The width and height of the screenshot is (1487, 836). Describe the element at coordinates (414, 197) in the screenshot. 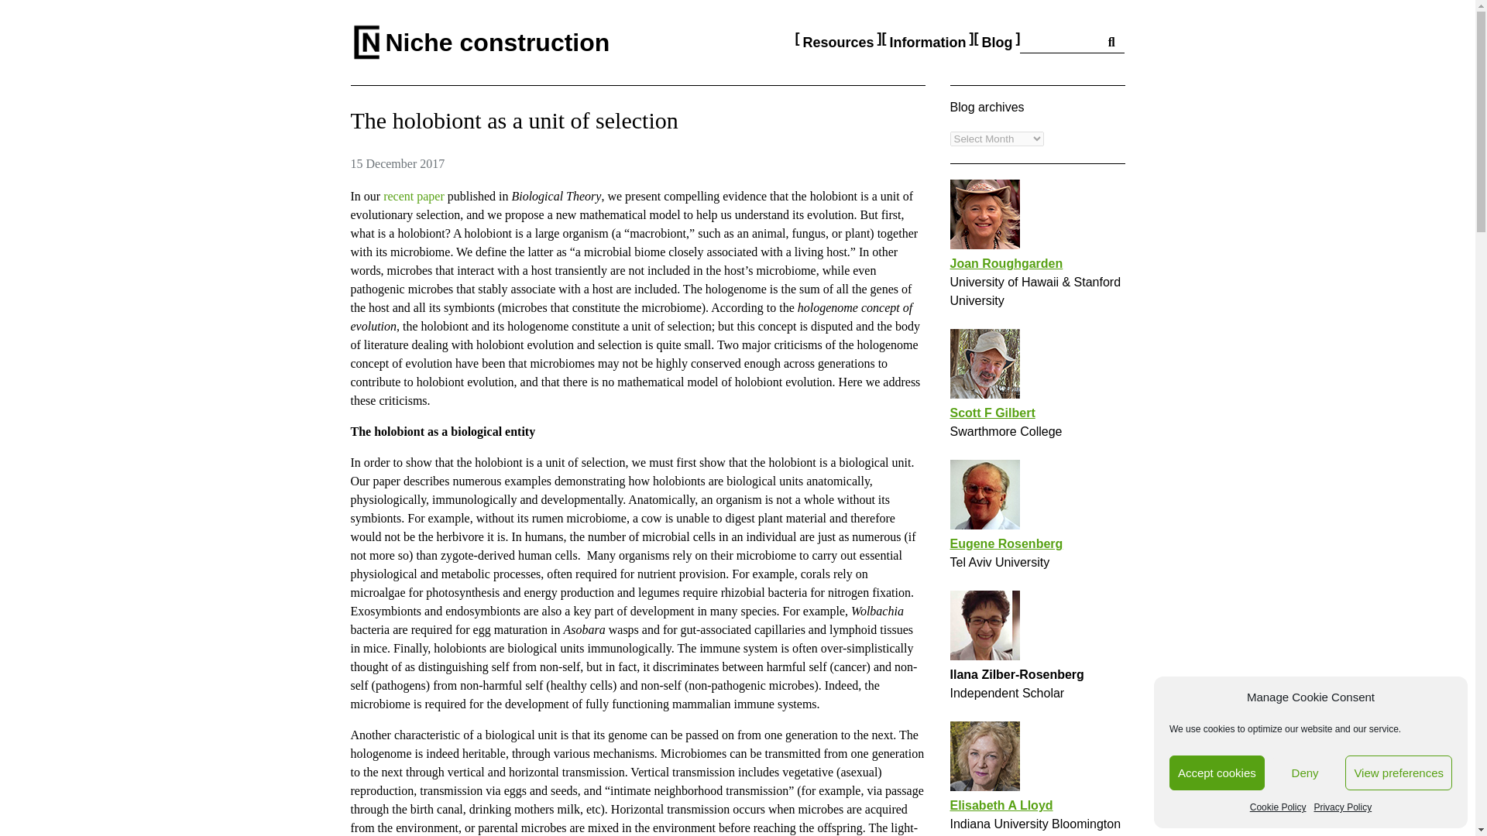

I see `recent paper` at that location.